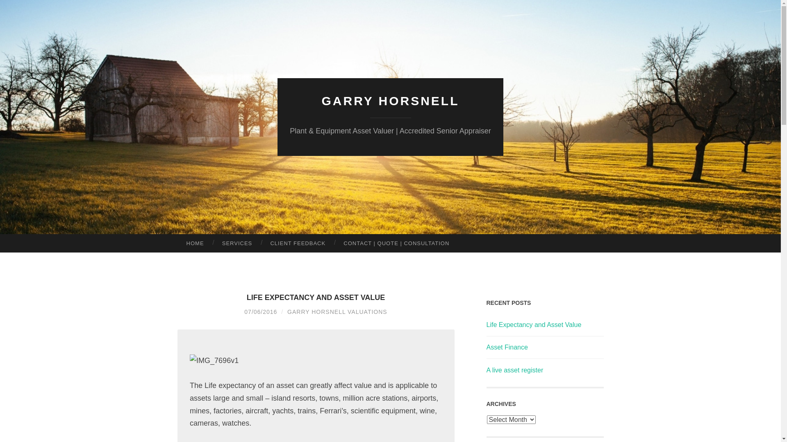 Image resolution: width=787 pixels, height=442 pixels. What do you see at coordinates (195, 244) in the screenshot?
I see `HOME` at bounding box center [195, 244].